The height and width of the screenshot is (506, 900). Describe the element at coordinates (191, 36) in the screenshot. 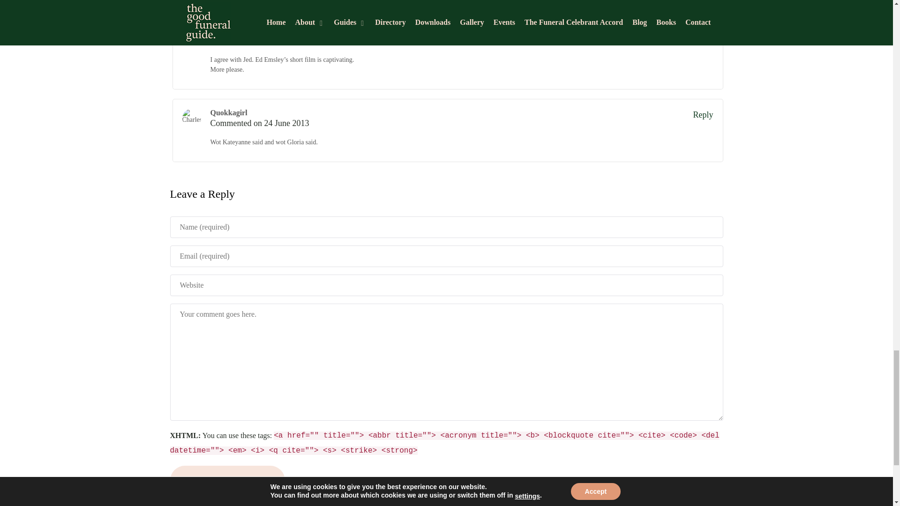

I see `Charles` at that location.